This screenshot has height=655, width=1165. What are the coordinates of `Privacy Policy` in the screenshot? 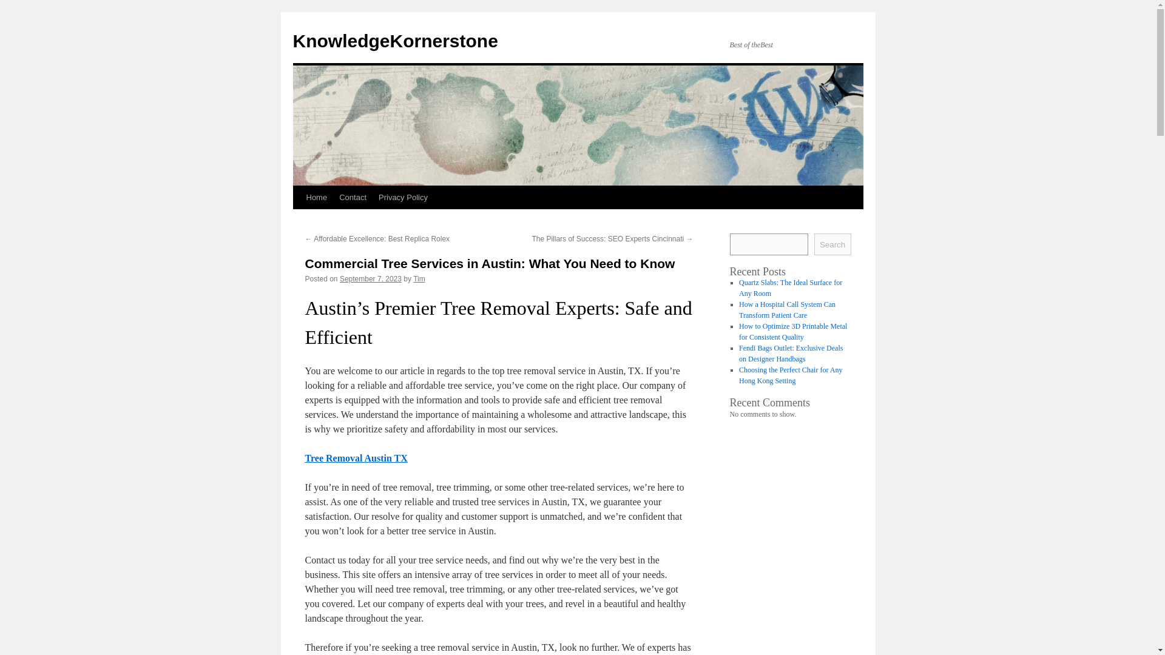 It's located at (403, 197).